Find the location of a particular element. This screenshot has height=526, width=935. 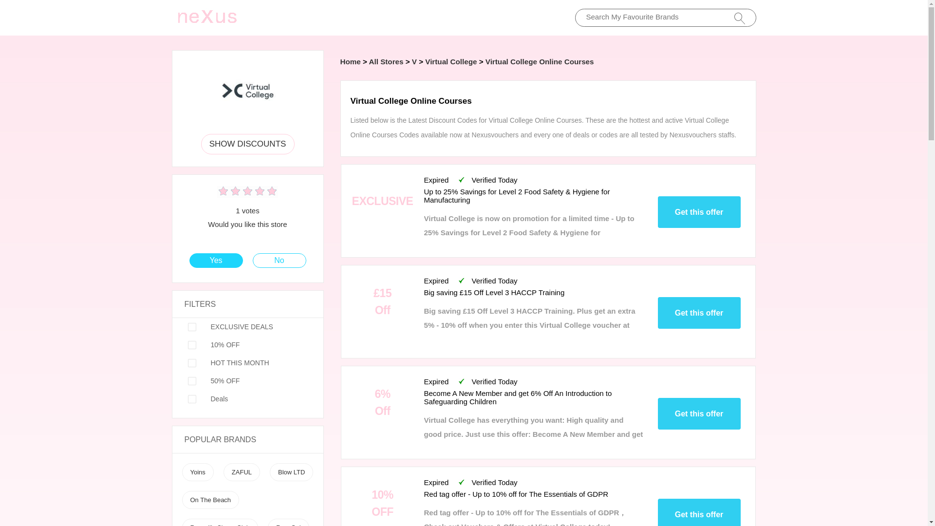

5 star out of 5 is located at coordinates (247, 192).